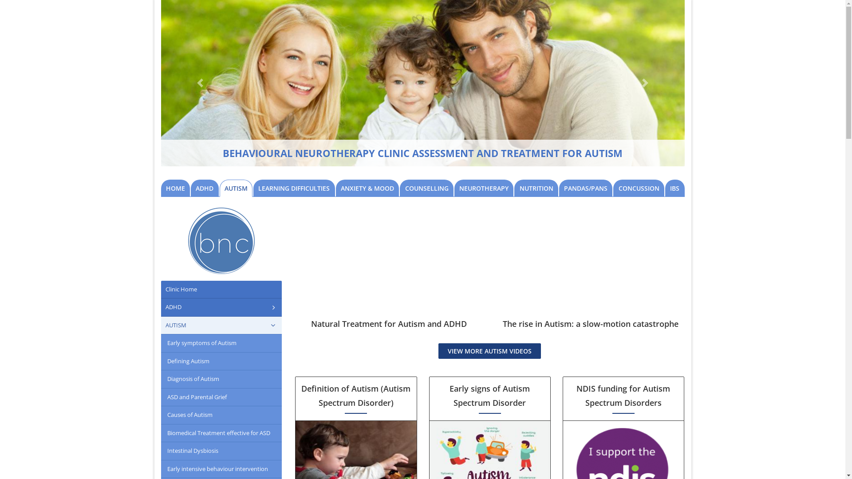 The width and height of the screenshot is (852, 479). Describe the element at coordinates (586, 188) in the screenshot. I see `PANDAS/PANS` at that location.